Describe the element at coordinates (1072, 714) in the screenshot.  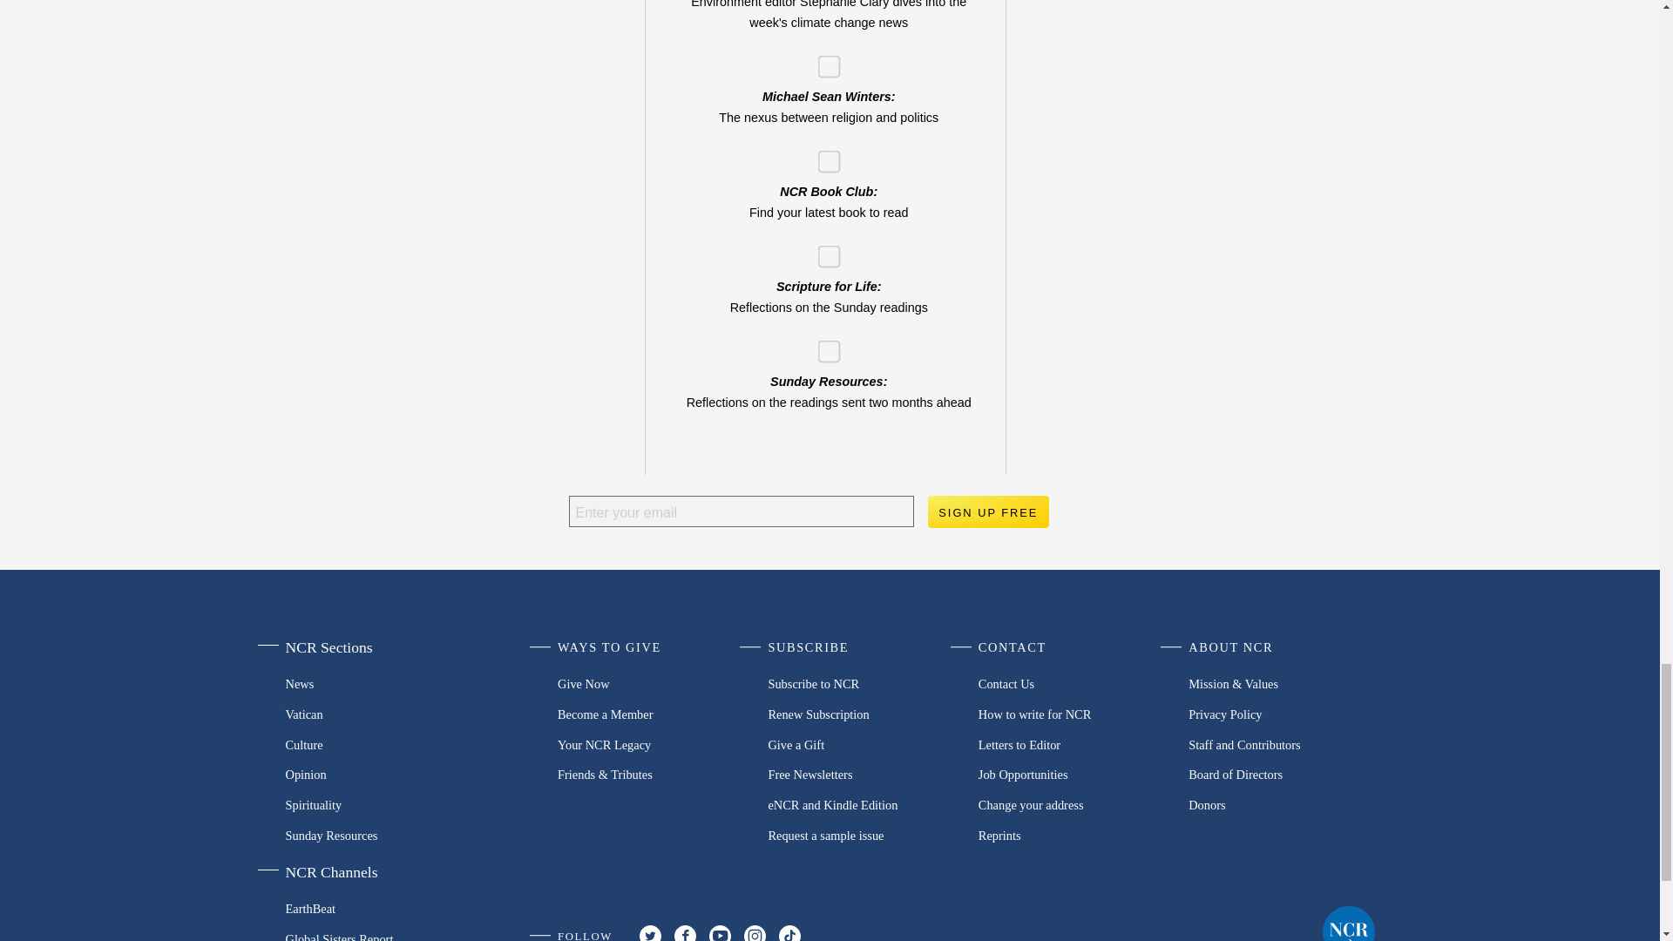
I see `How to write for NCR` at that location.